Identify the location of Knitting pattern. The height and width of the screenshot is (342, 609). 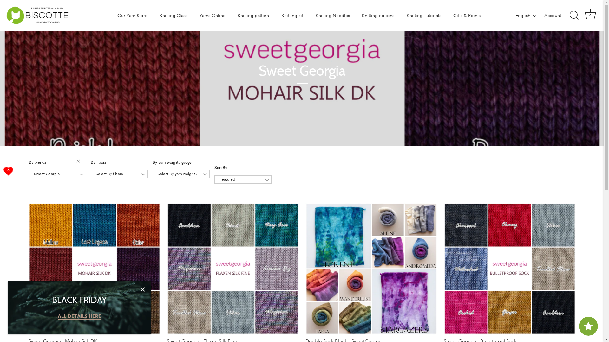
(253, 16).